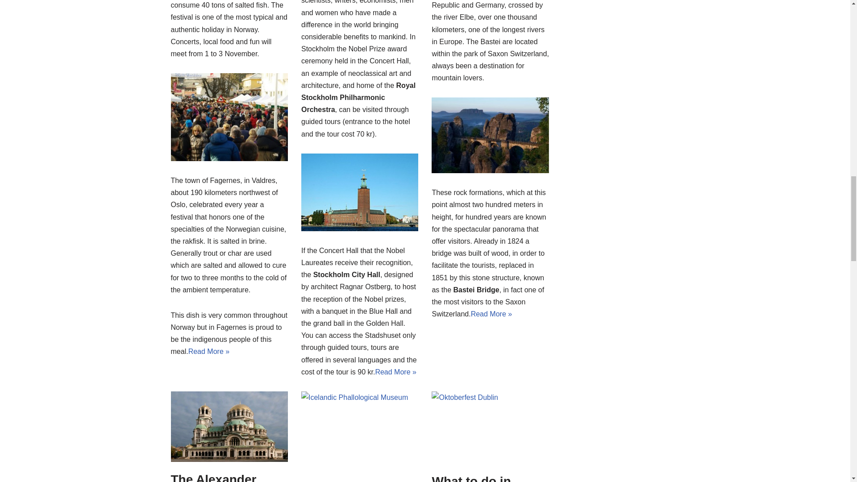  I want to click on fish festival in Norway, so click(229, 117).